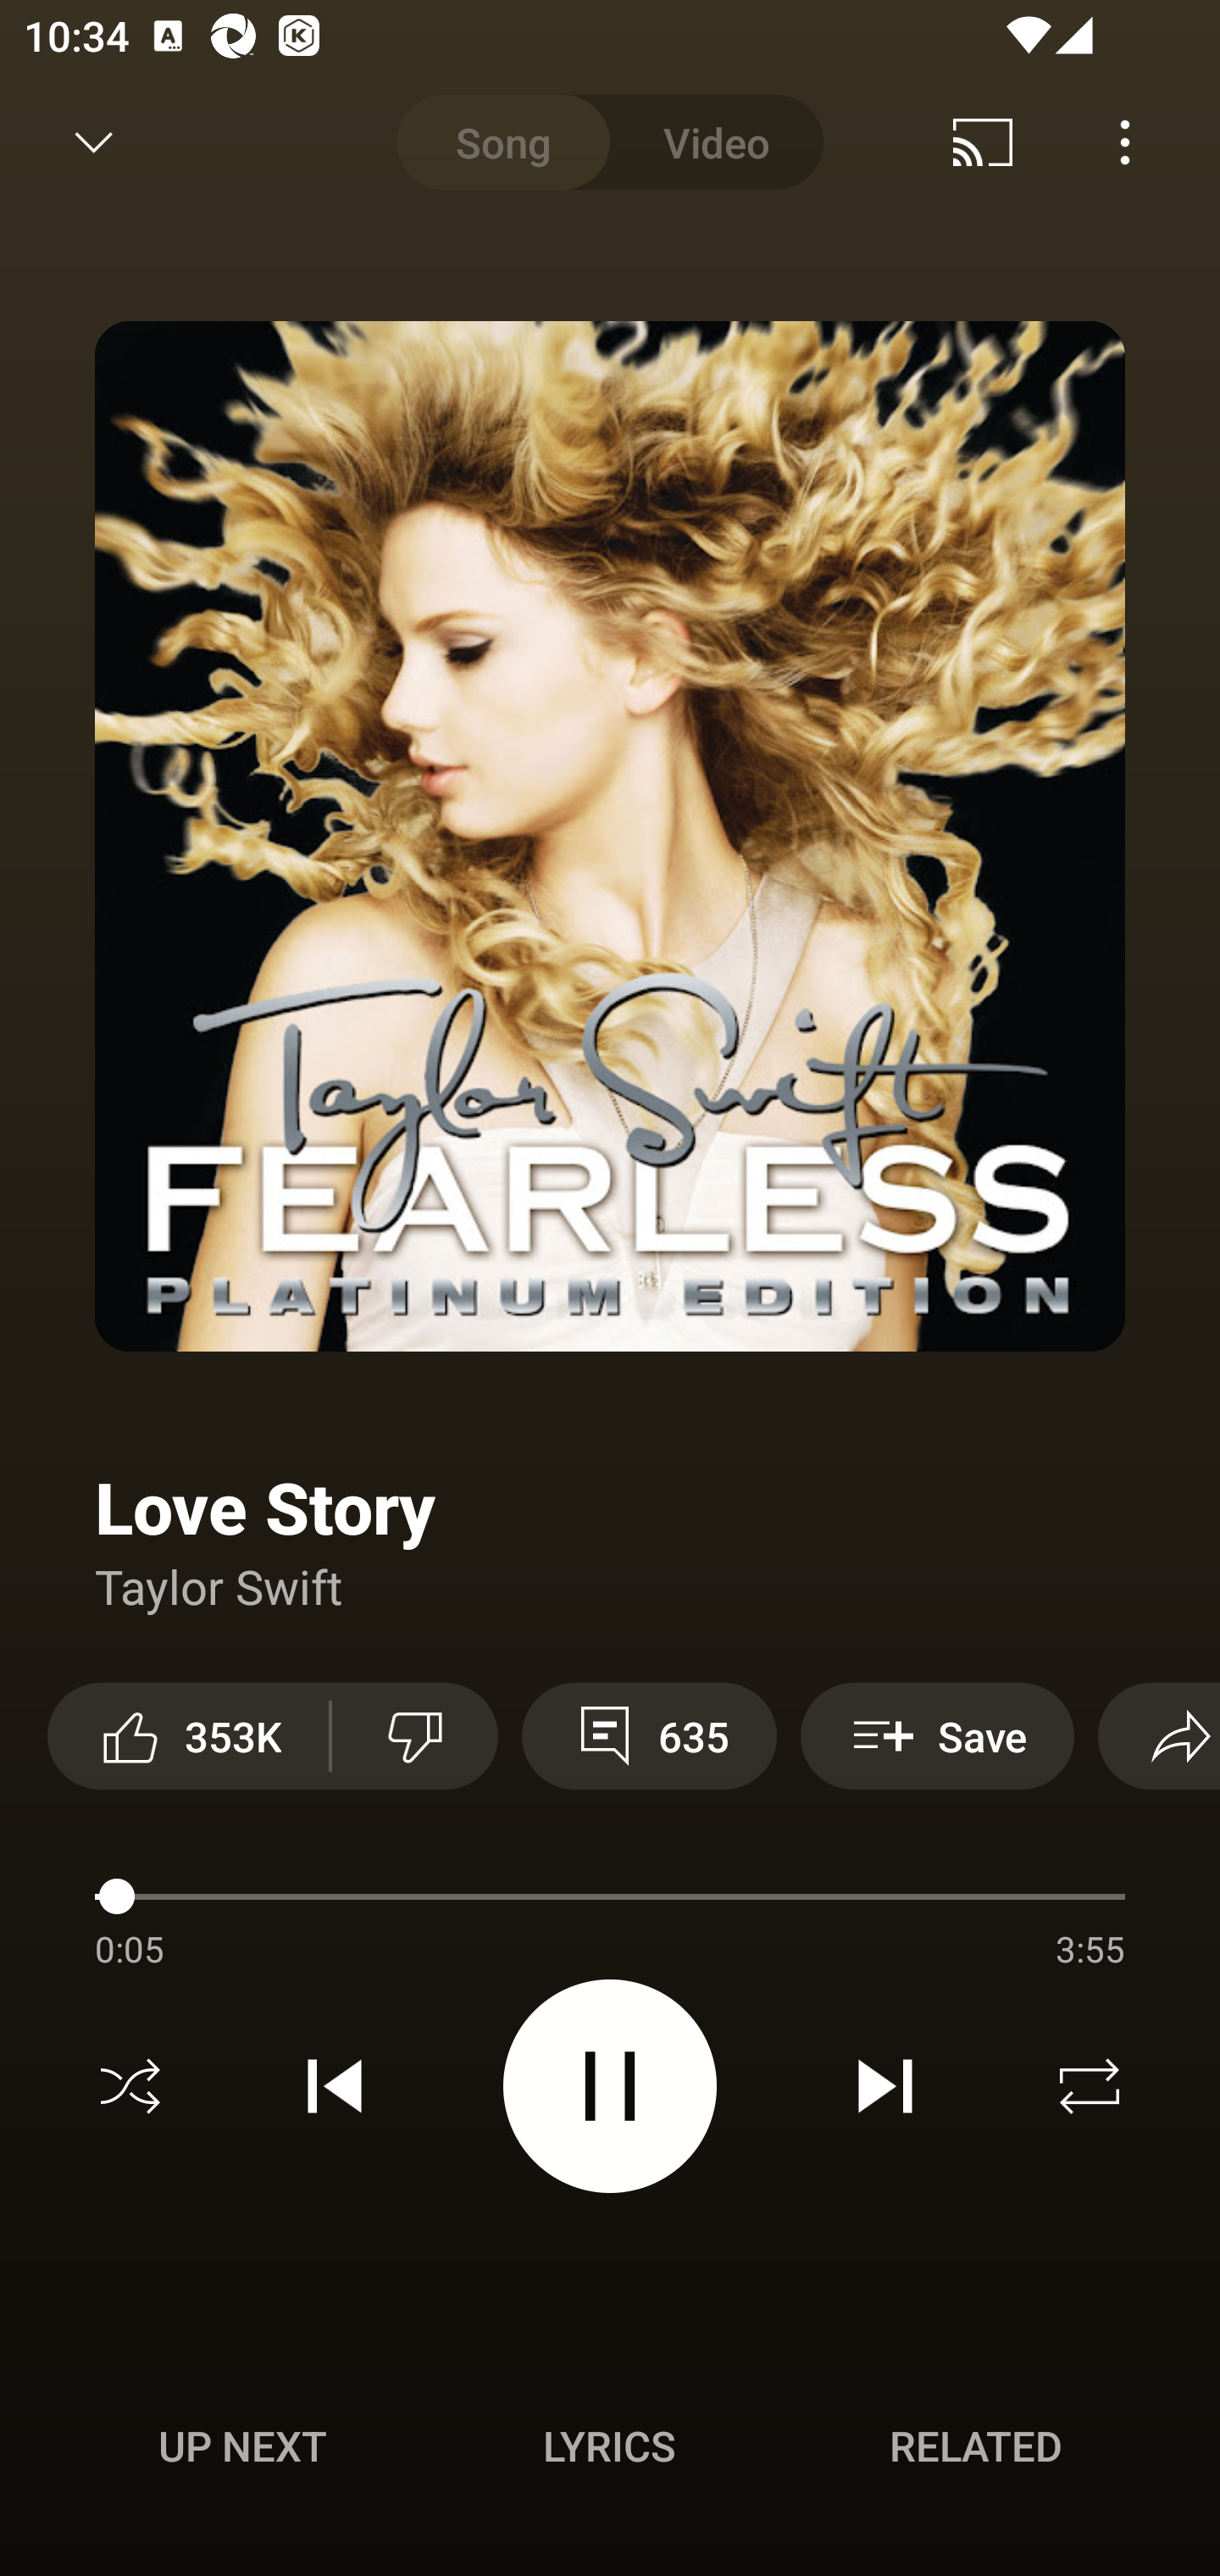 This screenshot has height=2576, width=1220. I want to click on 635 View 635 comments, so click(649, 1735).